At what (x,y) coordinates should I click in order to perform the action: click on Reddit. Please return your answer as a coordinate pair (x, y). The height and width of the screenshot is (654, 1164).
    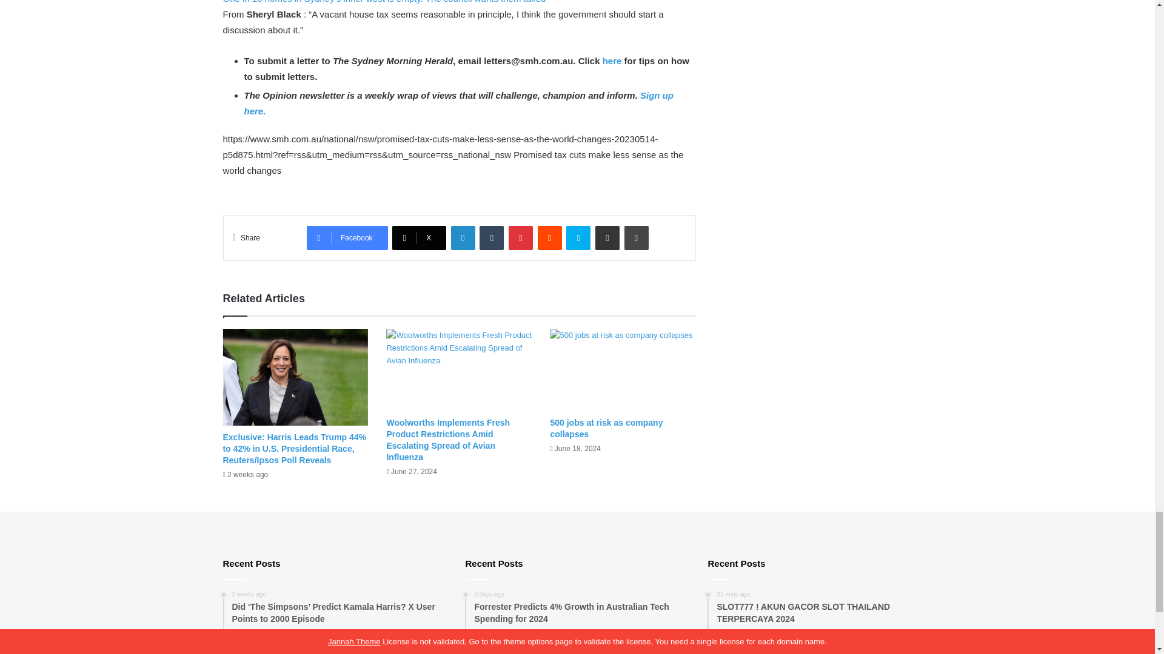
    Looking at the image, I should click on (550, 237).